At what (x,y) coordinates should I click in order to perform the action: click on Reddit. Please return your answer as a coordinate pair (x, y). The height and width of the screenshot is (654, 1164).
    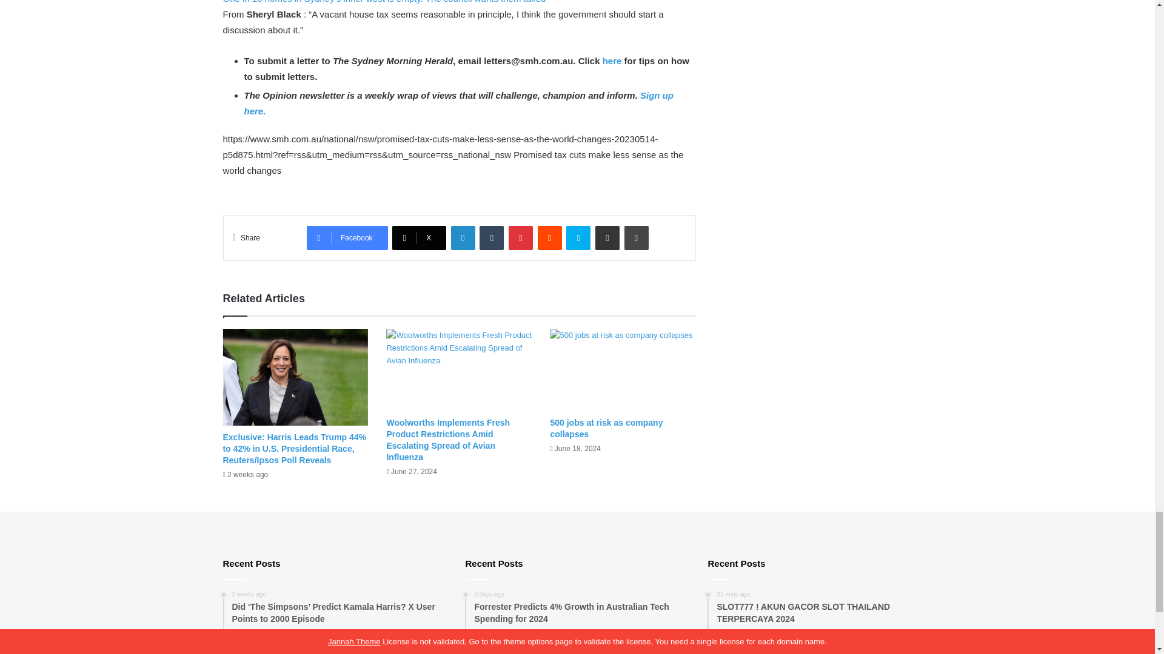
    Looking at the image, I should click on (550, 237).